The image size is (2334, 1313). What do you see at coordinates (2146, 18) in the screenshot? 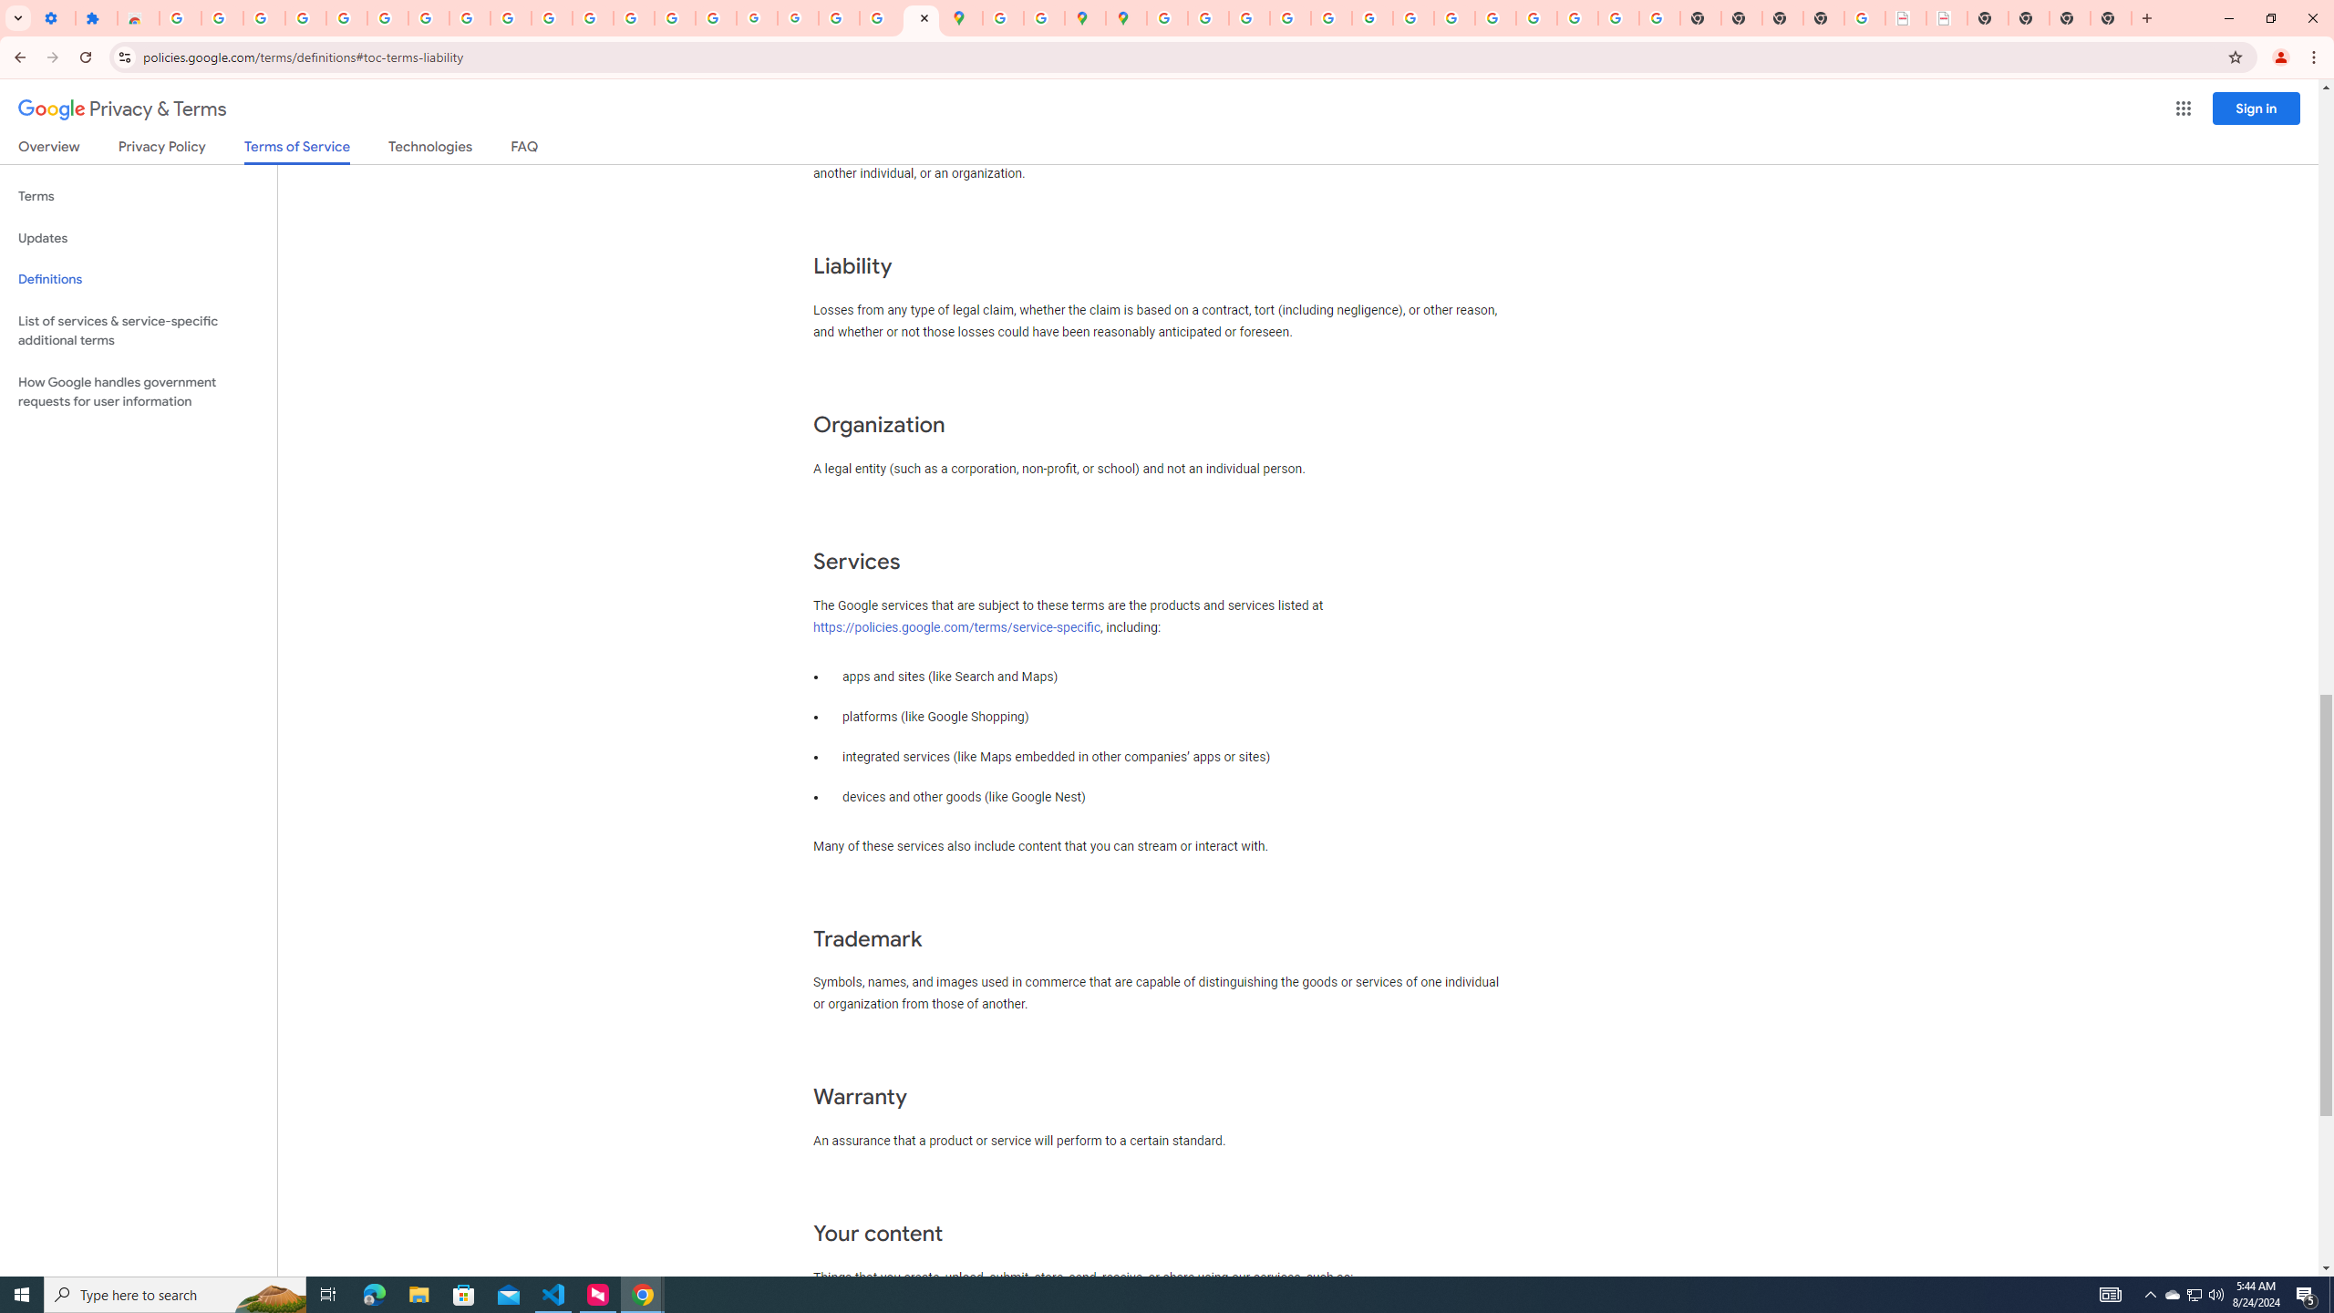
I see `New Tab` at bounding box center [2146, 18].